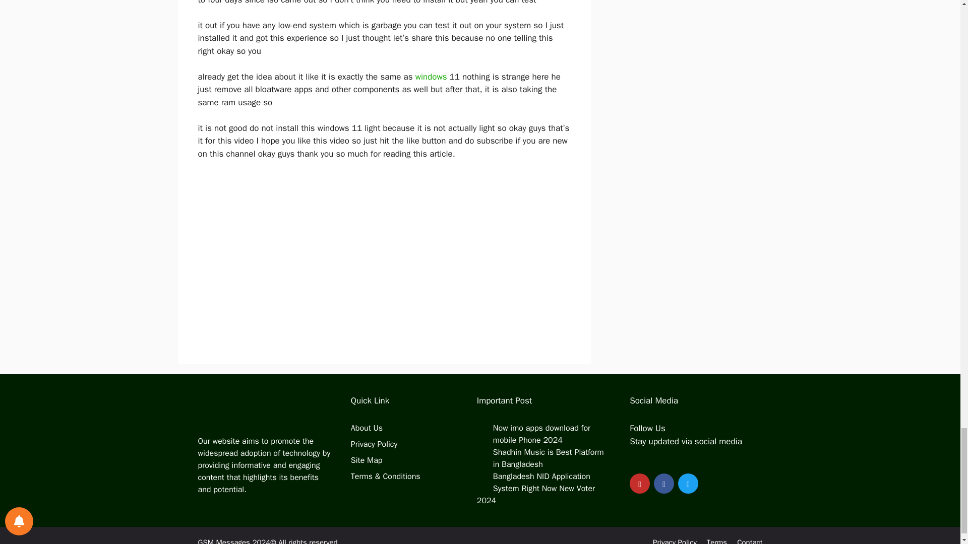 Image resolution: width=968 pixels, height=544 pixels. Describe the element at coordinates (536, 489) in the screenshot. I see `Bangladesh NID Application System Right Now New Voter 2024` at that location.